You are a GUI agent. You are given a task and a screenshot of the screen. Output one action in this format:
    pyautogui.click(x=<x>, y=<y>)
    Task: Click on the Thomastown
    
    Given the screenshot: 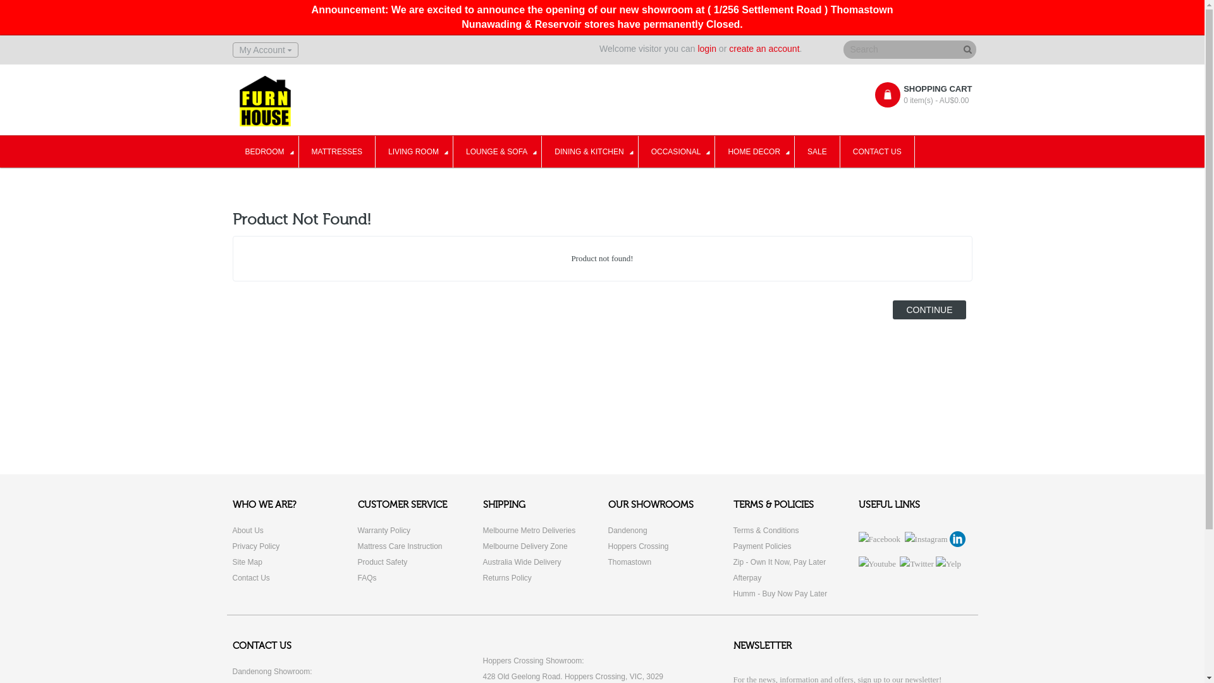 What is the action you would take?
    pyautogui.click(x=630, y=562)
    